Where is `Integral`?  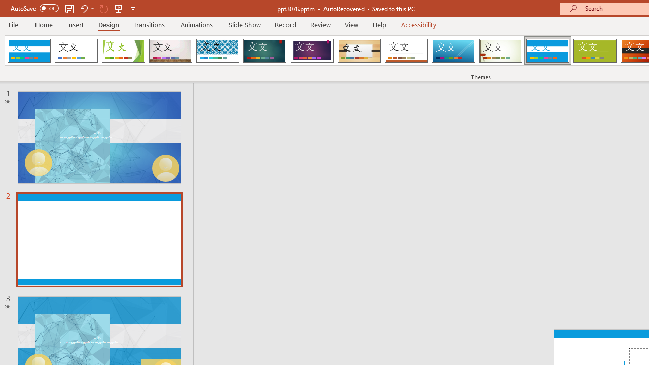 Integral is located at coordinates (218, 51).